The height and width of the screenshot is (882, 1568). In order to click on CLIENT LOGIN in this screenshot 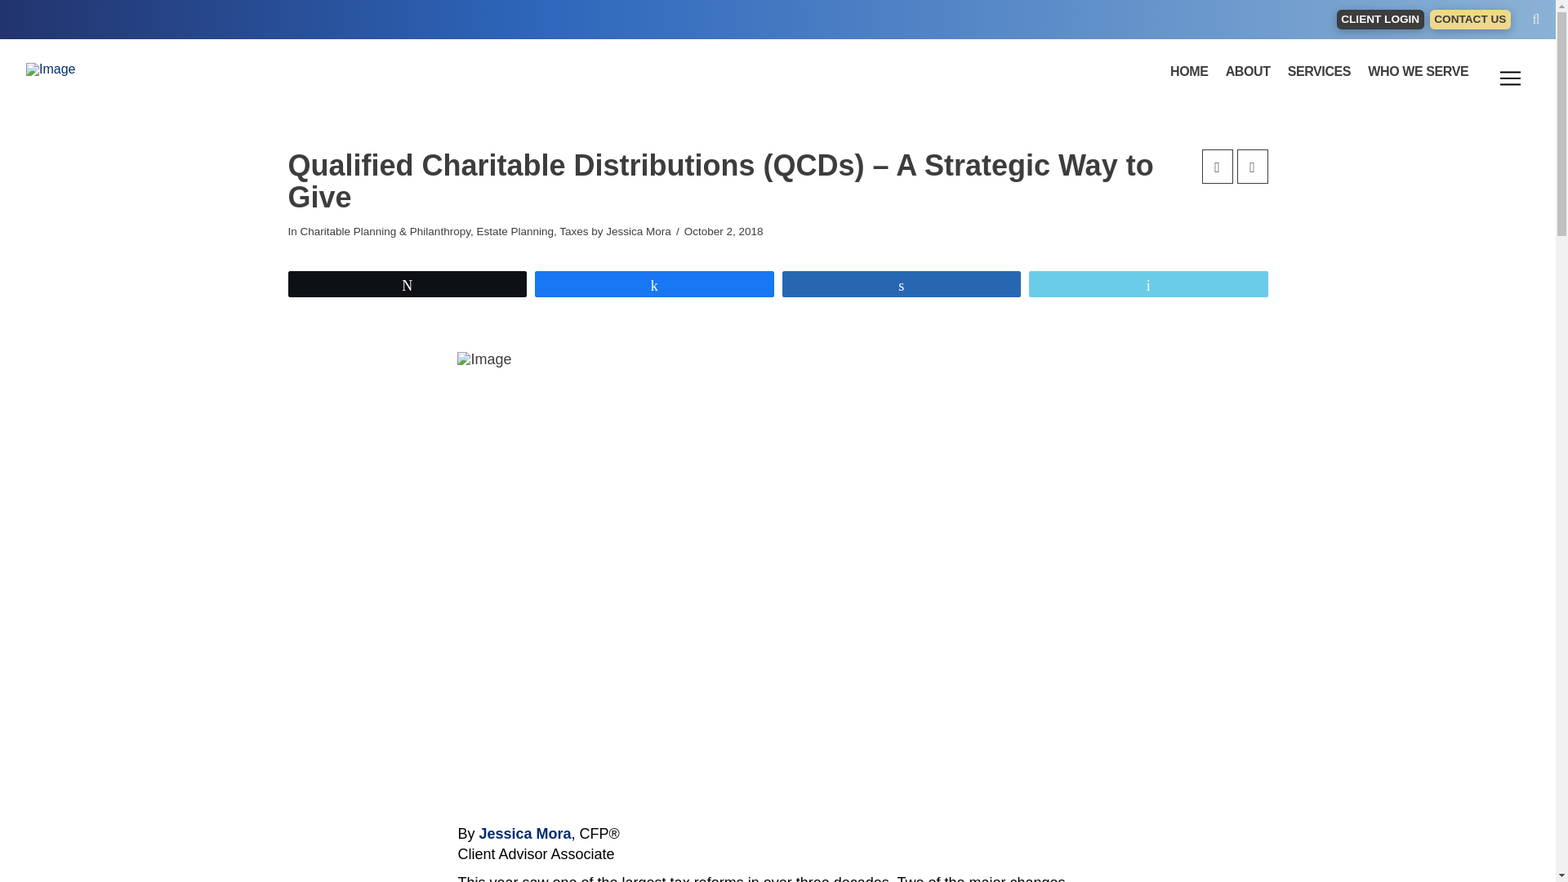, I will do `click(1380, 20)`.